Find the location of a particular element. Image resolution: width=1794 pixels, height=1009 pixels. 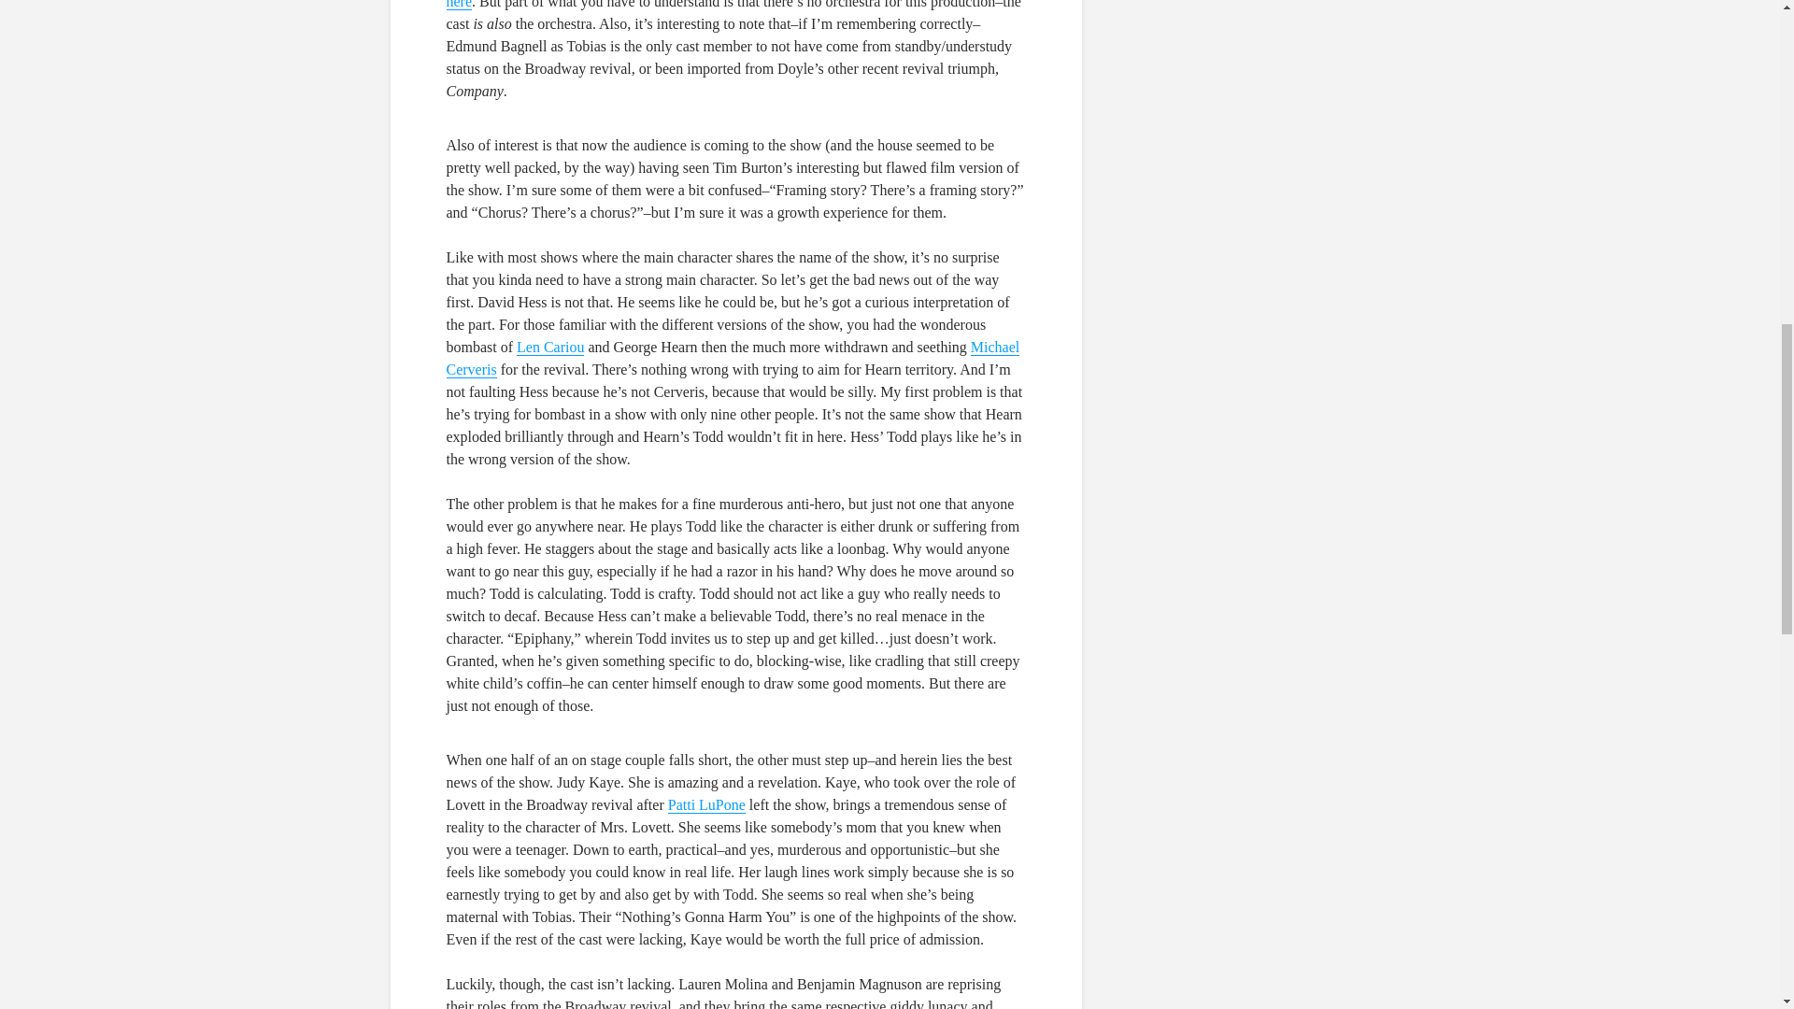

here is located at coordinates (460, 5).